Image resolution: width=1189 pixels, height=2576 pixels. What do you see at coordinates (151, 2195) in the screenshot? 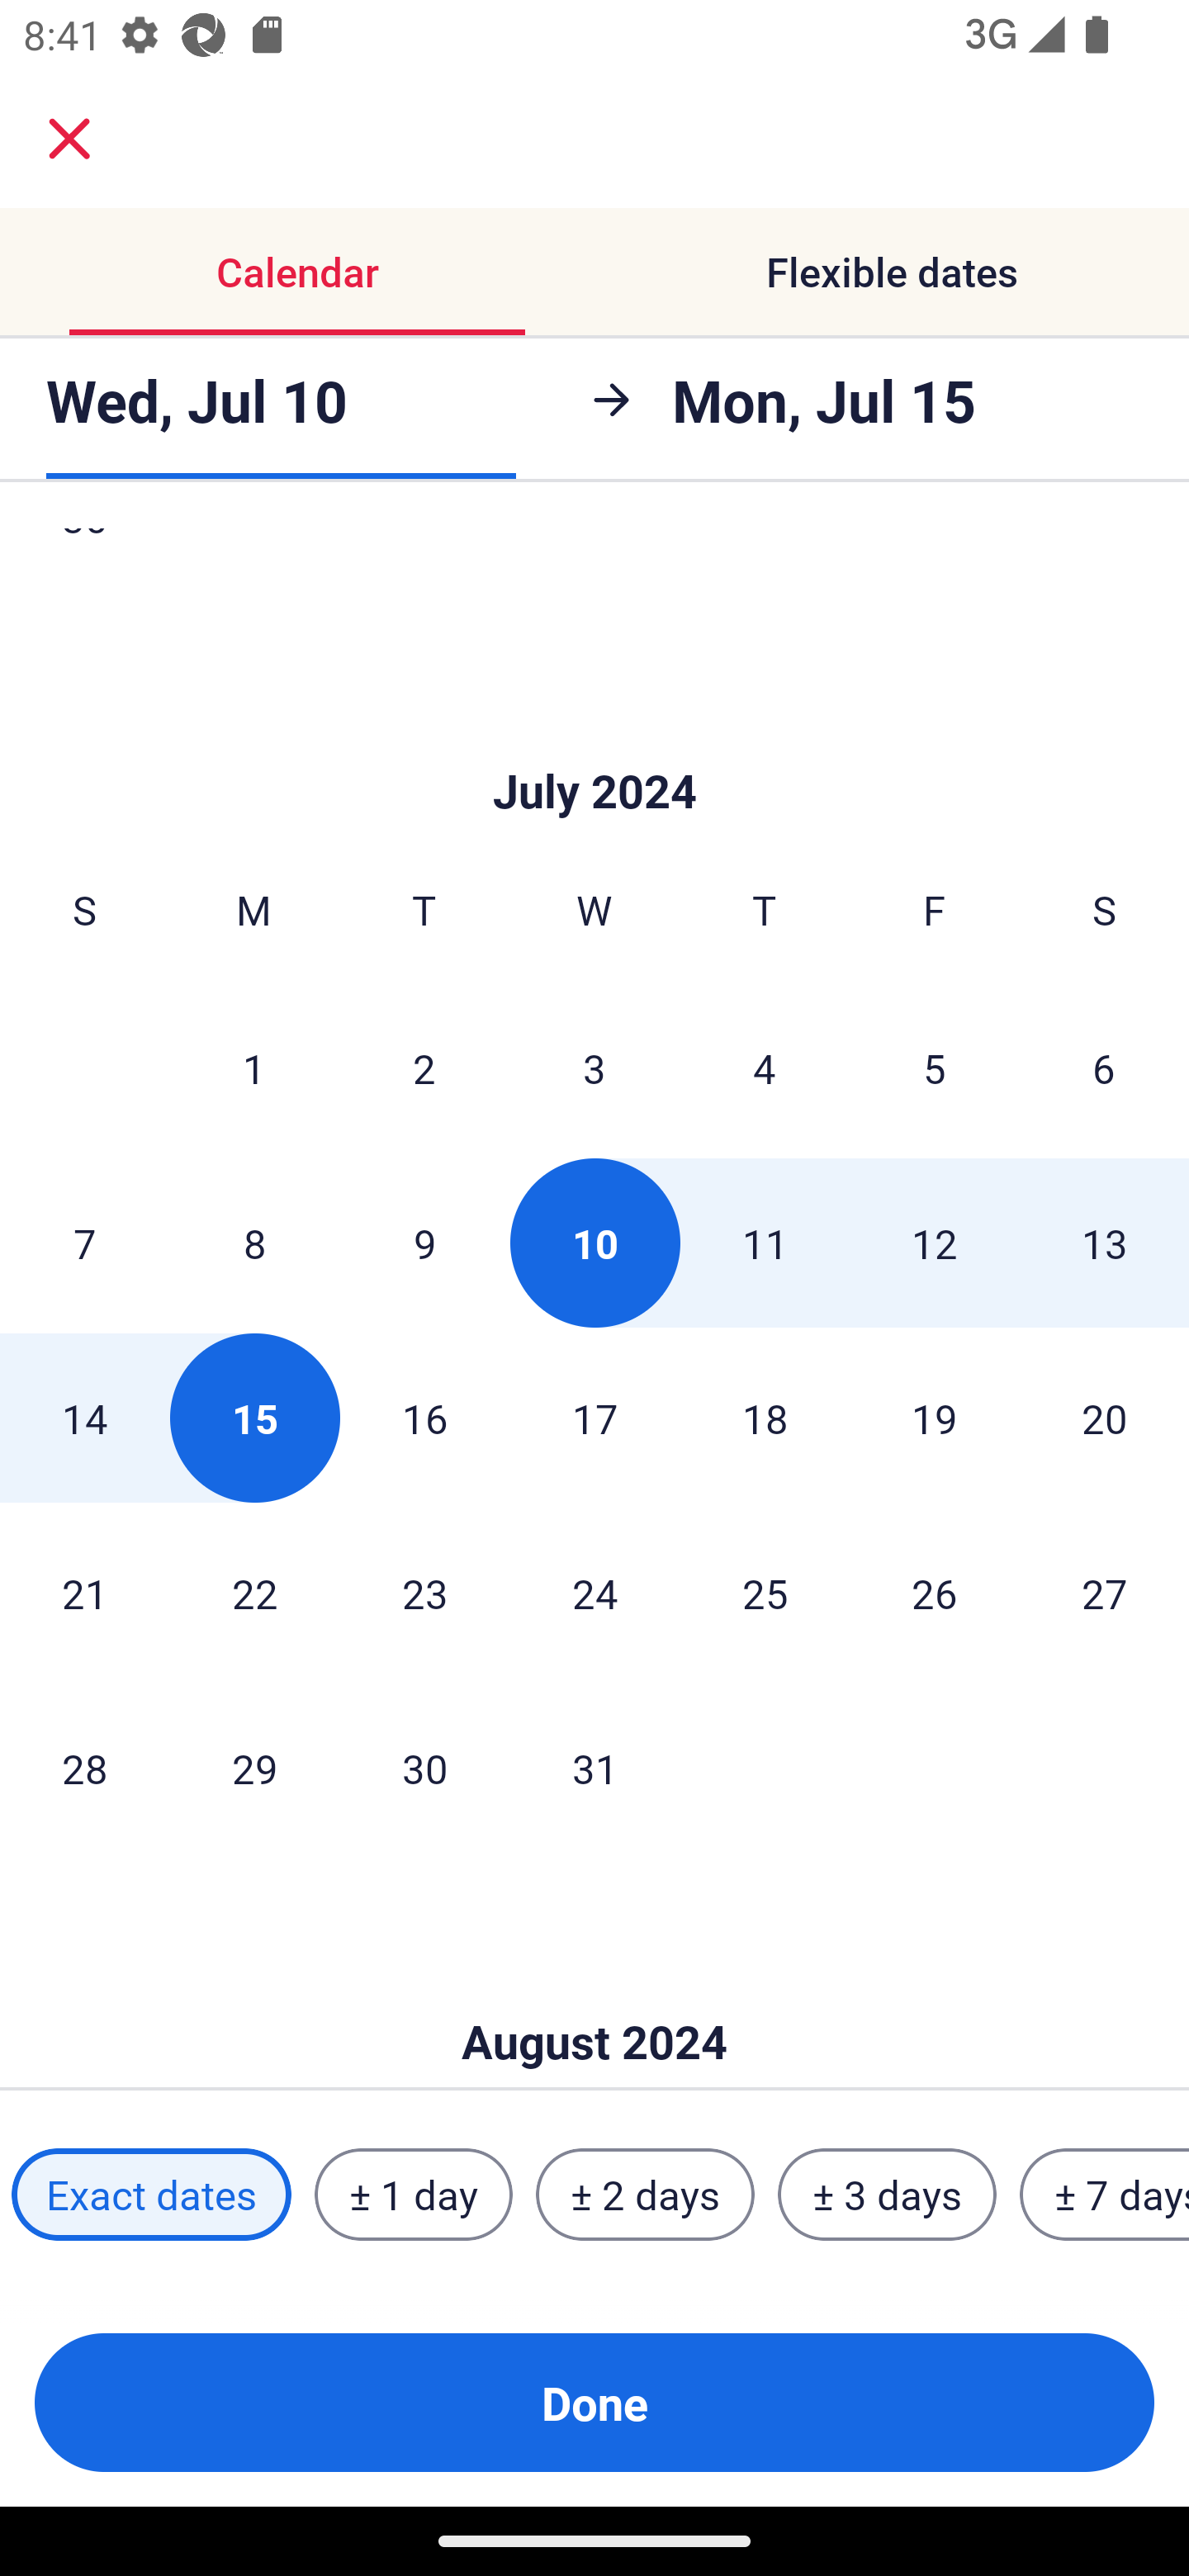
I see `Exact dates` at bounding box center [151, 2195].